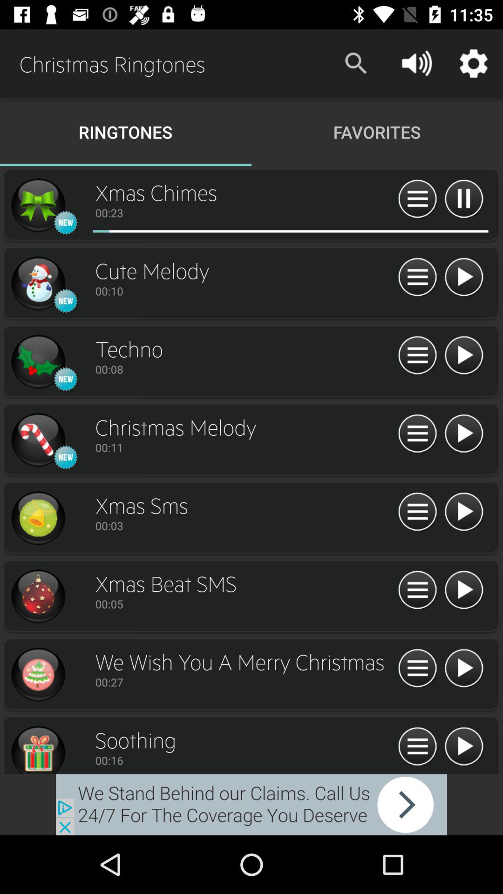 The height and width of the screenshot is (894, 503). What do you see at coordinates (417, 356) in the screenshot?
I see `open menu` at bounding box center [417, 356].